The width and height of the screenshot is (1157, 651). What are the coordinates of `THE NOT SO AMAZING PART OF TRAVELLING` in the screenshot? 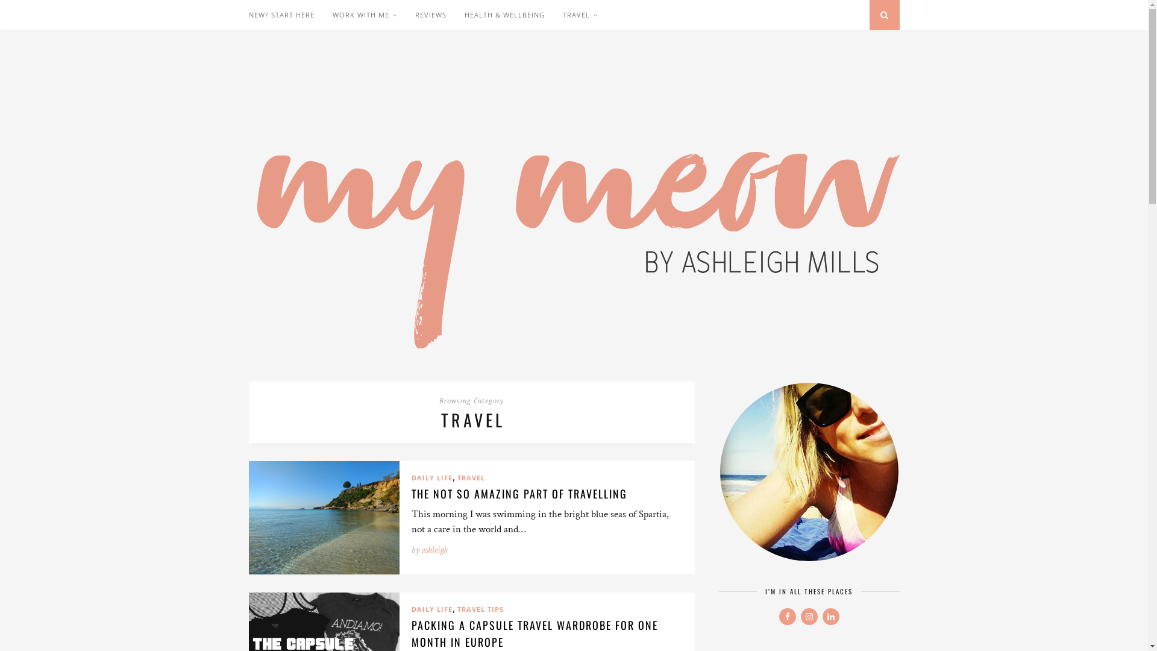 It's located at (519, 494).